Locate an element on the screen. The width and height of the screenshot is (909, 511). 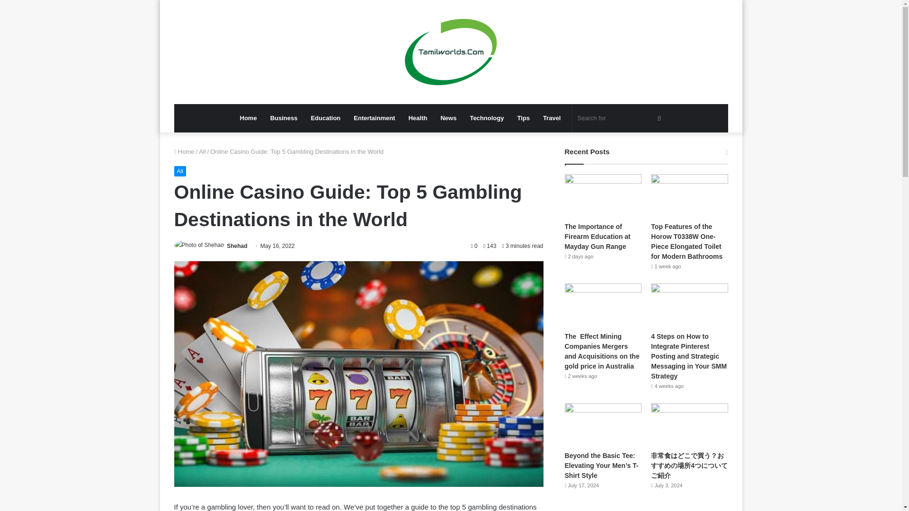
Education is located at coordinates (325, 118).